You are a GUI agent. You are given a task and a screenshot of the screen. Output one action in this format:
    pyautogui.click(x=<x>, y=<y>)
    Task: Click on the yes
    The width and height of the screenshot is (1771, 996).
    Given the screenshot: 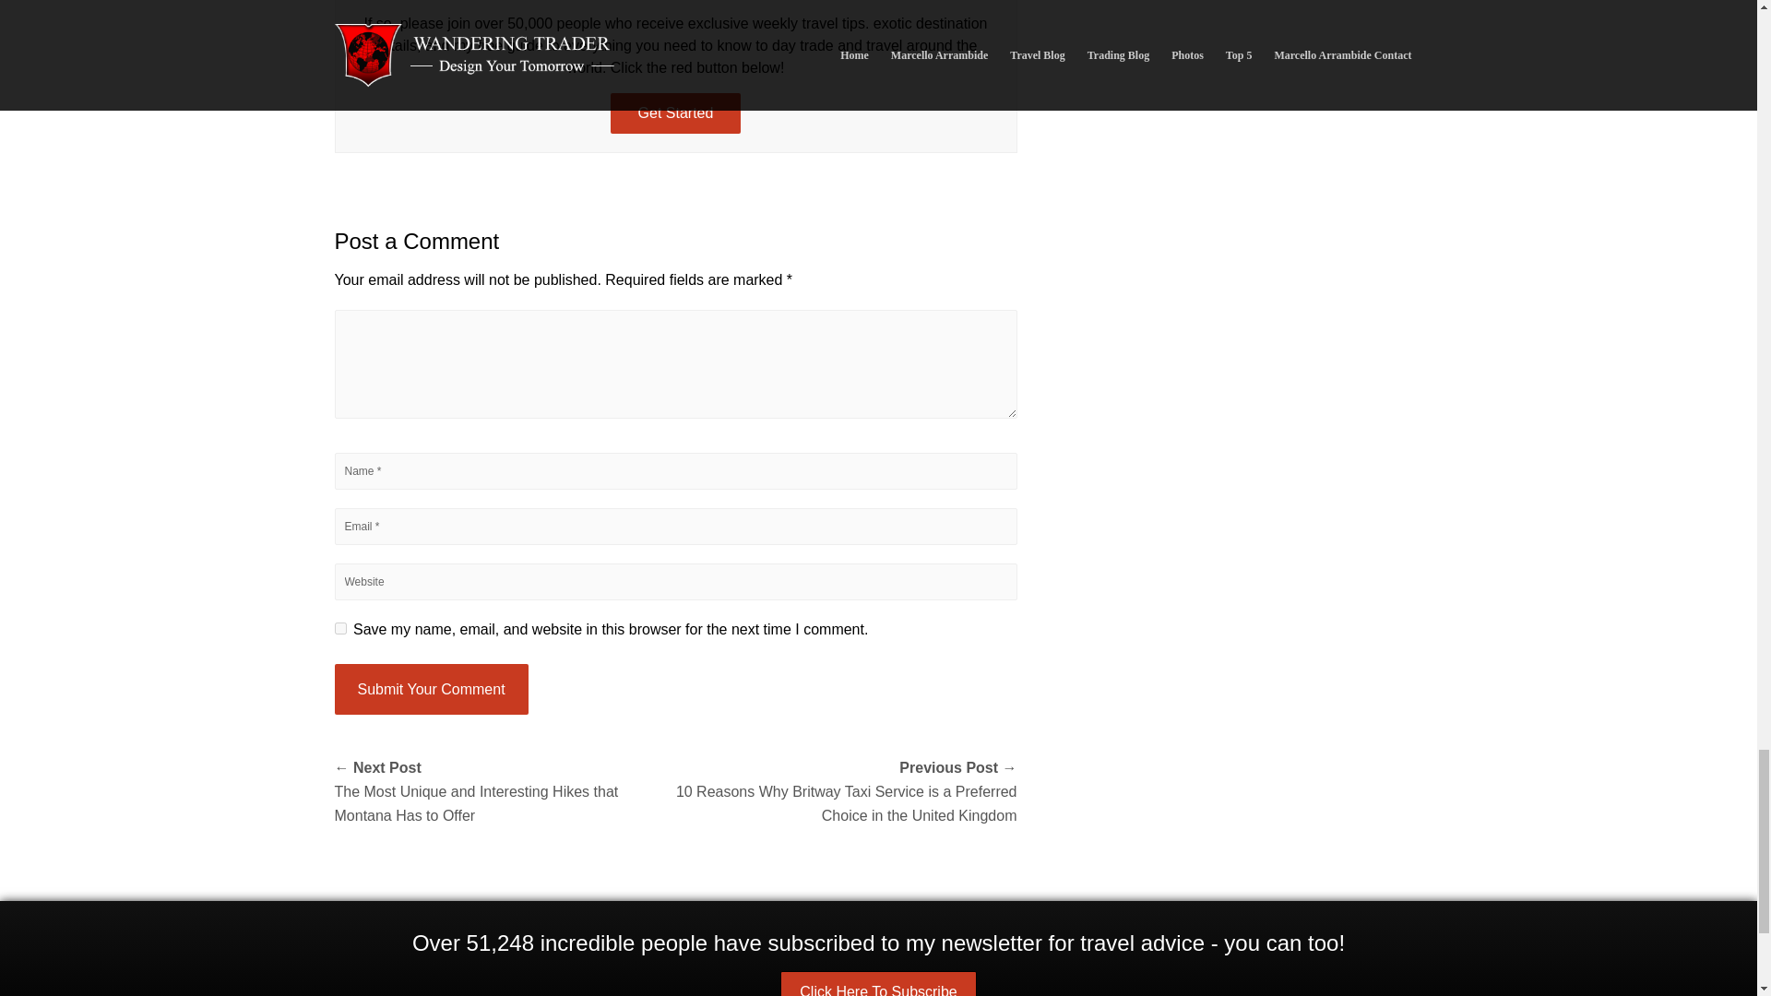 What is the action you would take?
    pyautogui.click(x=339, y=628)
    